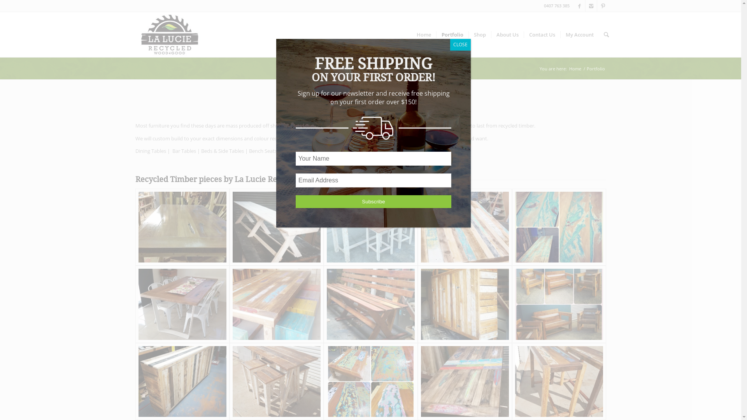 Image resolution: width=747 pixels, height=420 pixels. I want to click on Recycled Timber Outdoor Set, so click(559, 304).